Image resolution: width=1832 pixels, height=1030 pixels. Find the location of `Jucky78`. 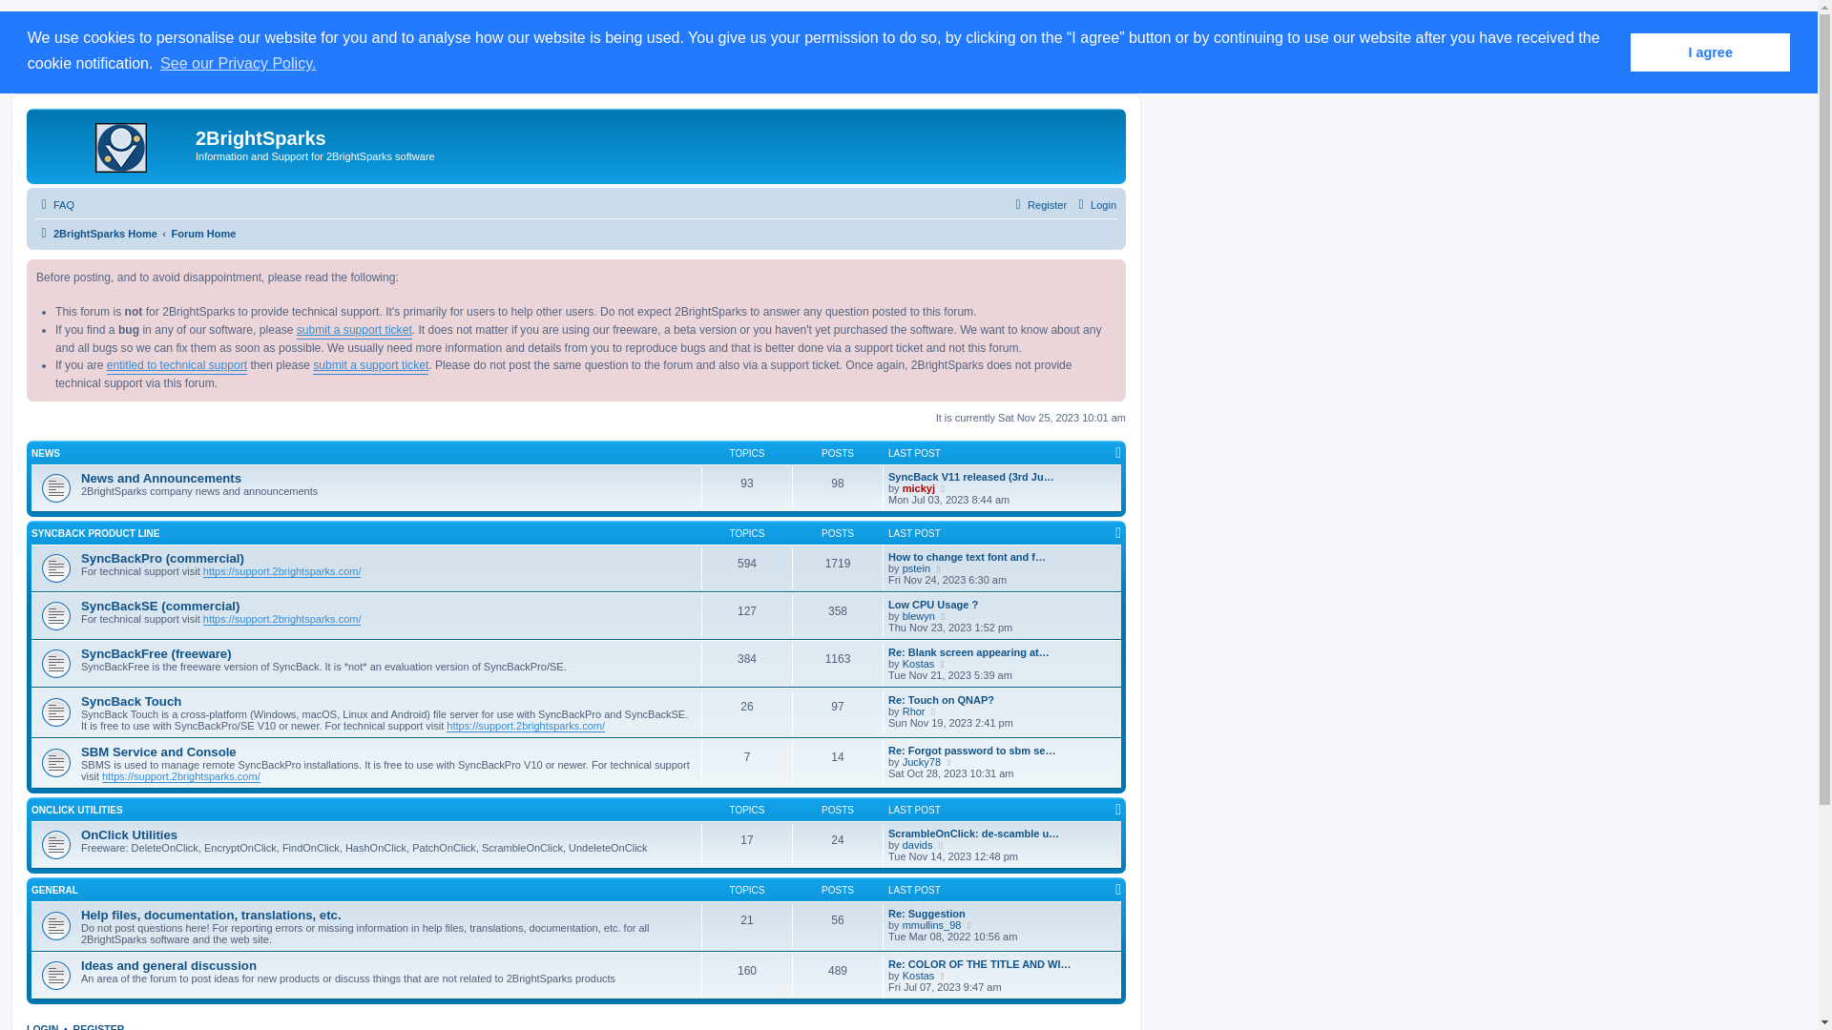

Jucky78 is located at coordinates (922, 762).